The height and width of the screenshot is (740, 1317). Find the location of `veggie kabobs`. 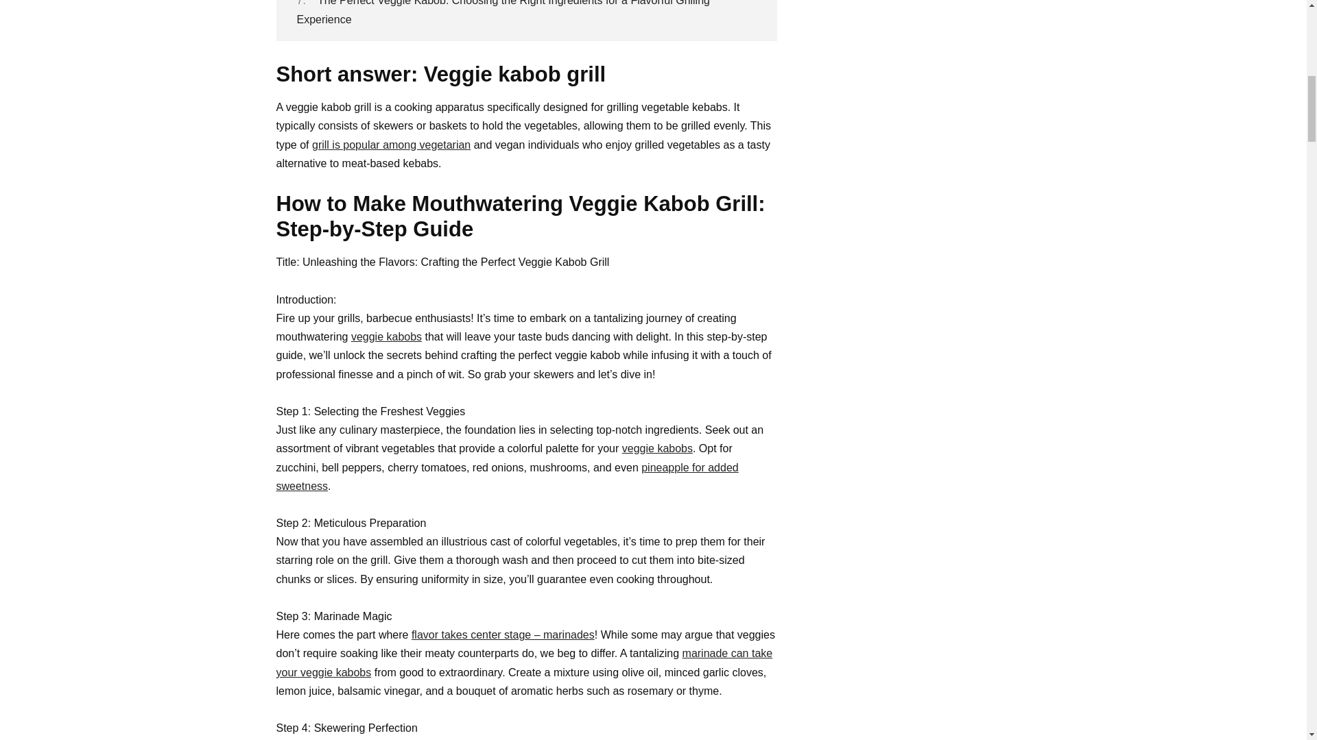

veggie kabobs is located at coordinates (386, 336).